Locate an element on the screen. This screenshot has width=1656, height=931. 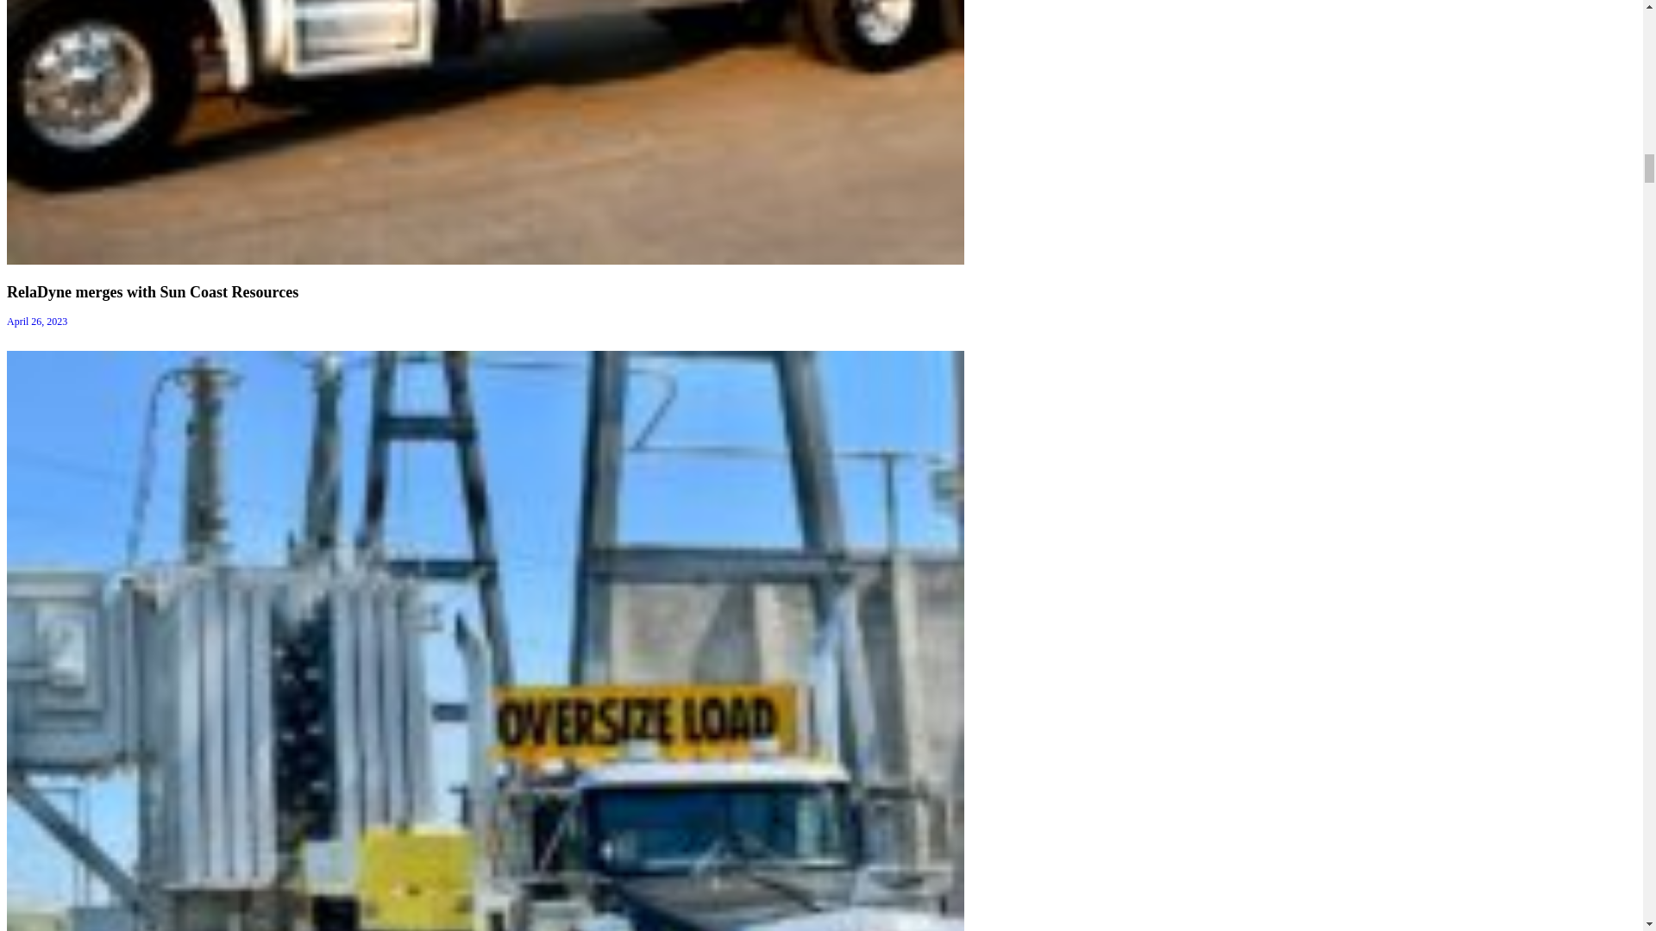
April 26, 2023 is located at coordinates (36, 322).